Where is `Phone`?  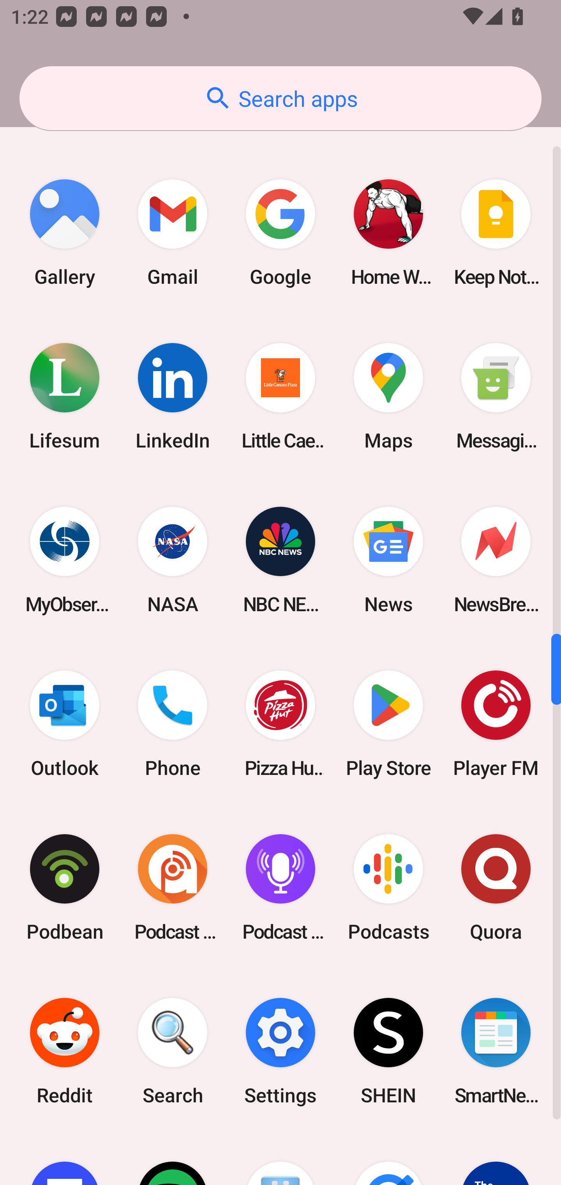 Phone is located at coordinates (173, 724).